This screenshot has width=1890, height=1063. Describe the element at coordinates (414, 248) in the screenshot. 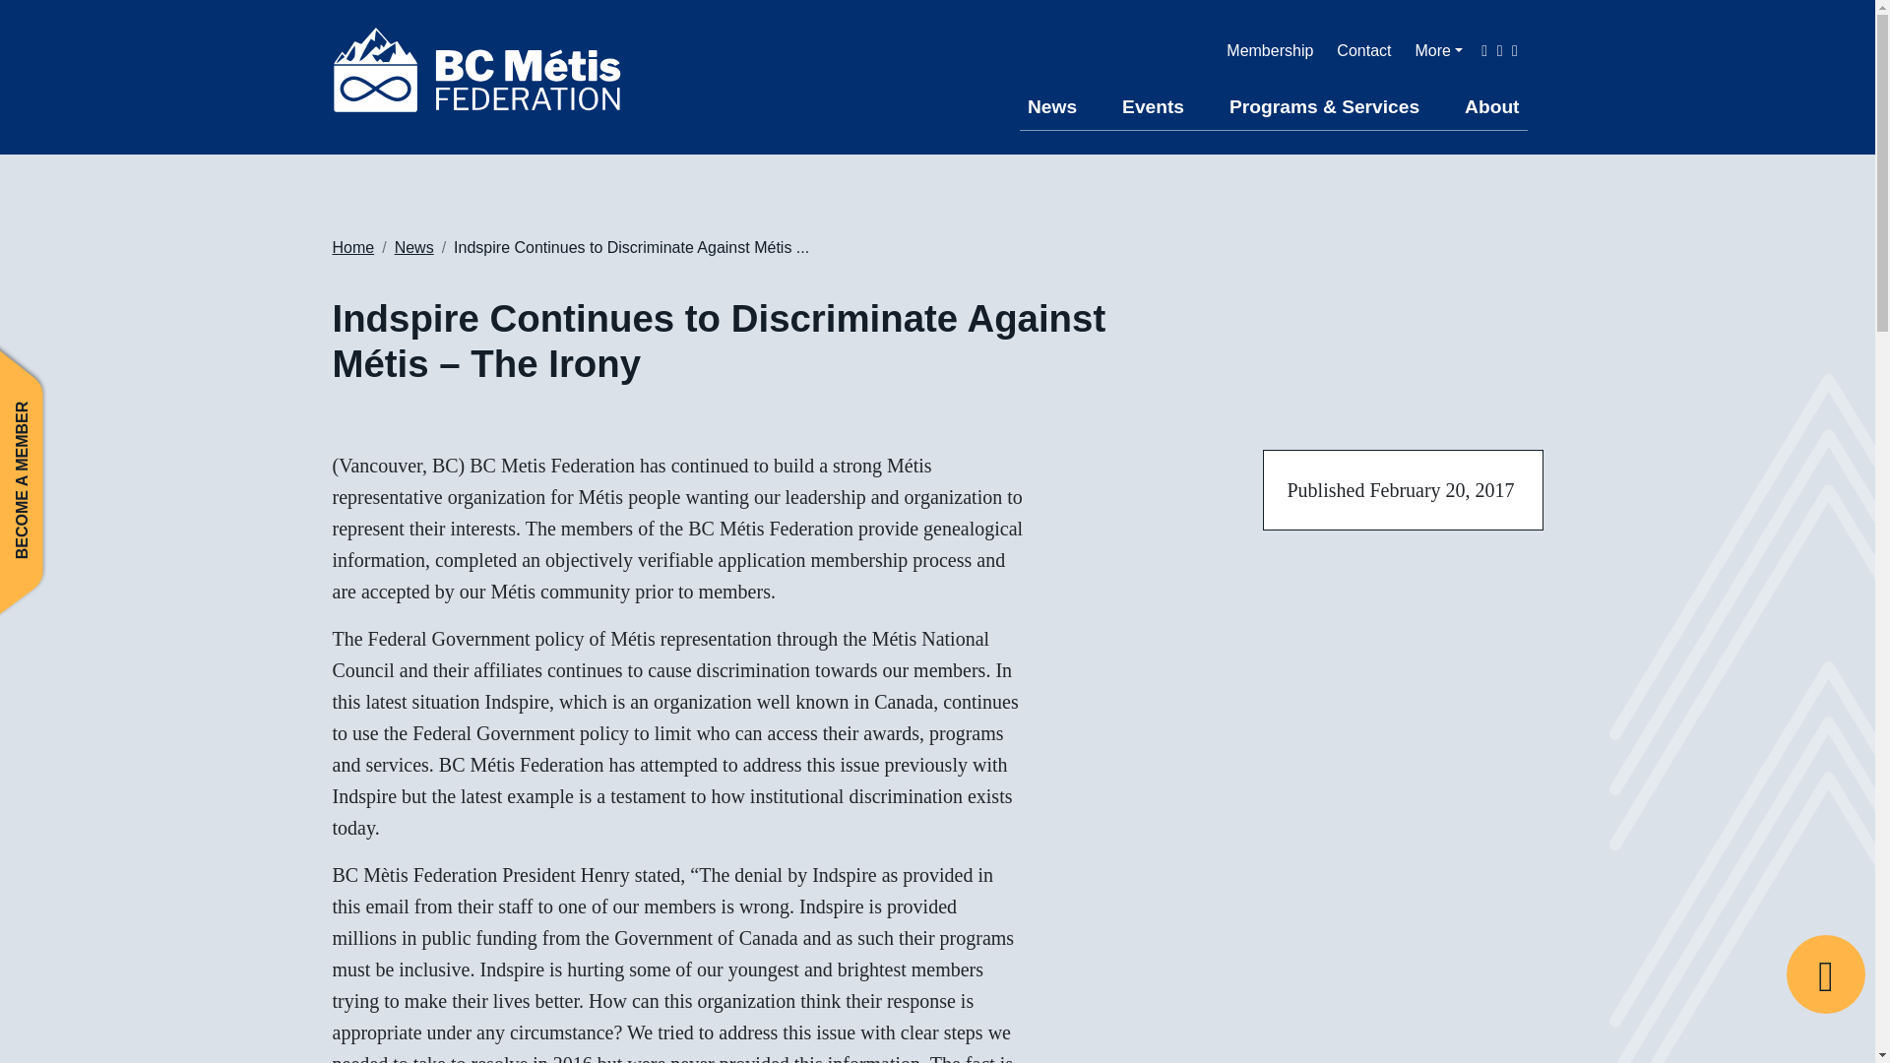

I see `News` at that location.